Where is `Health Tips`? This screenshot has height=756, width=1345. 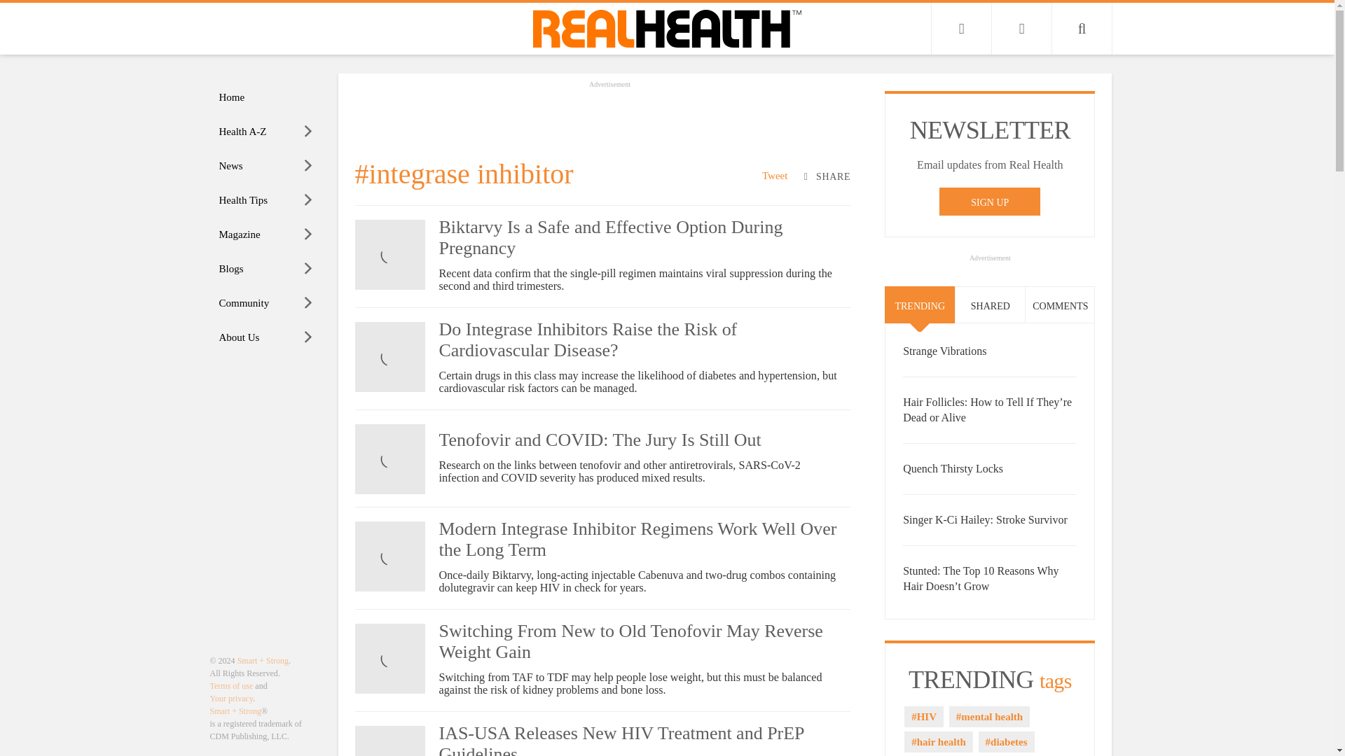
Health Tips is located at coordinates (266, 200).